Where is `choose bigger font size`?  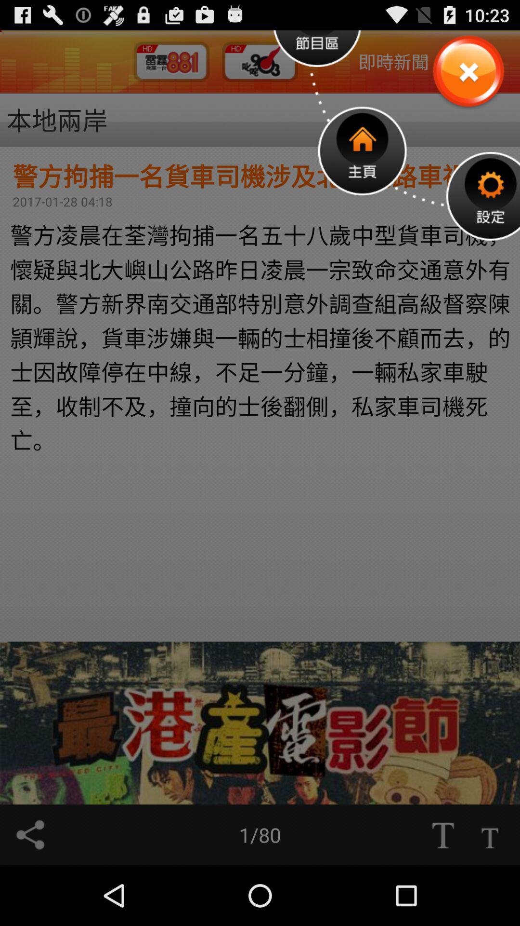 choose bigger font size is located at coordinates (442, 835).